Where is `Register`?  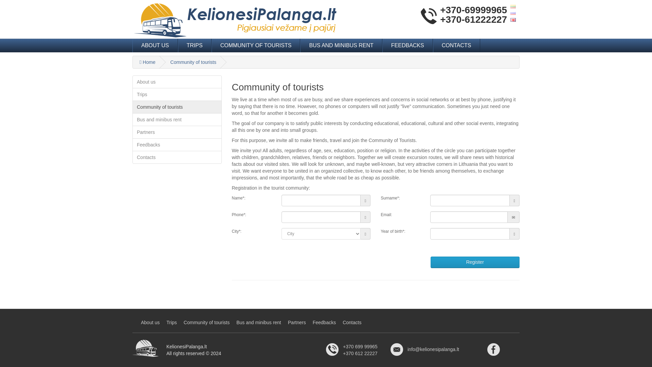 Register is located at coordinates (475, 262).